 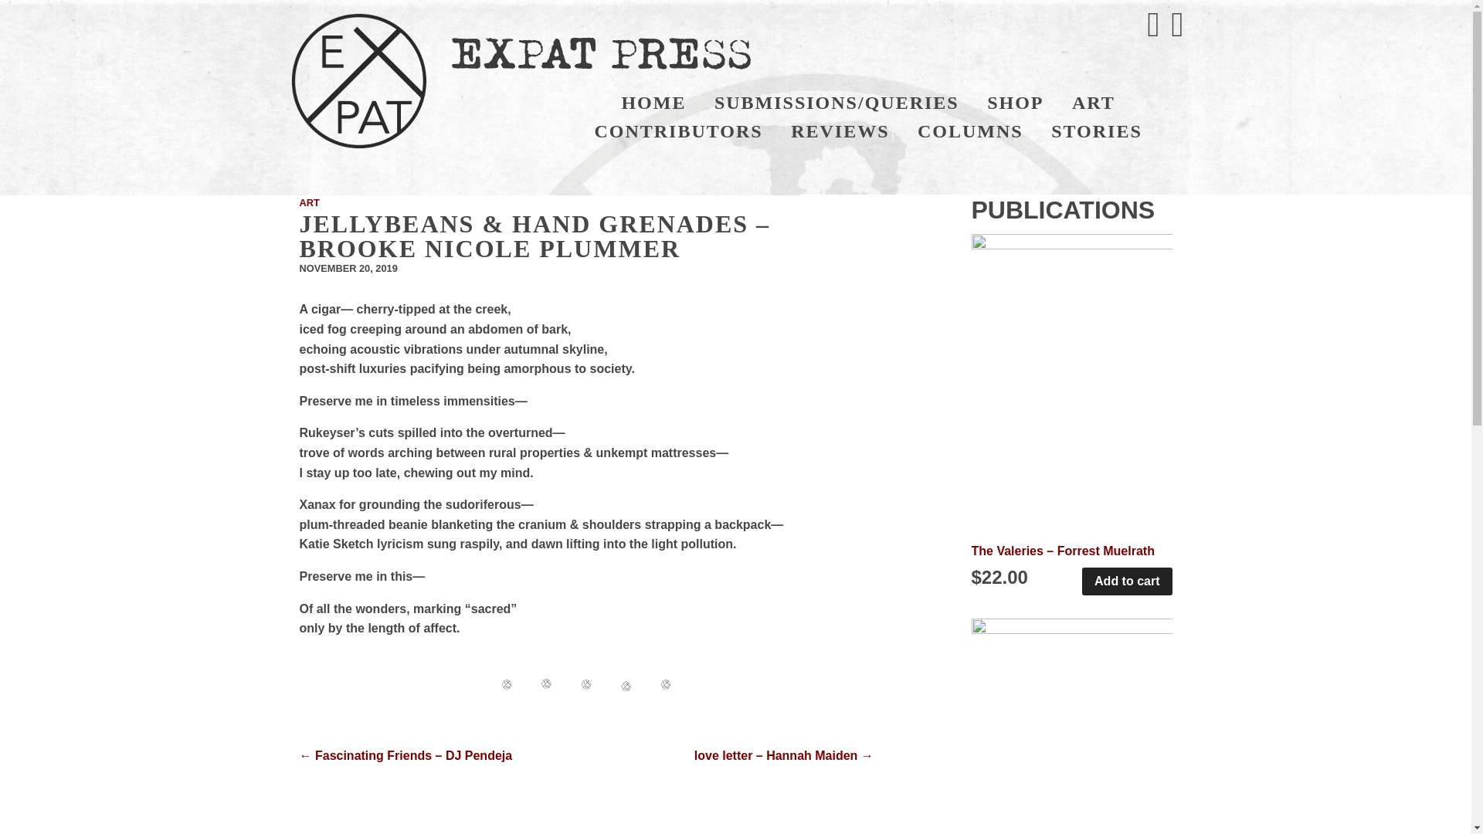 I want to click on Add to cart, so click(x=1126, y=581).